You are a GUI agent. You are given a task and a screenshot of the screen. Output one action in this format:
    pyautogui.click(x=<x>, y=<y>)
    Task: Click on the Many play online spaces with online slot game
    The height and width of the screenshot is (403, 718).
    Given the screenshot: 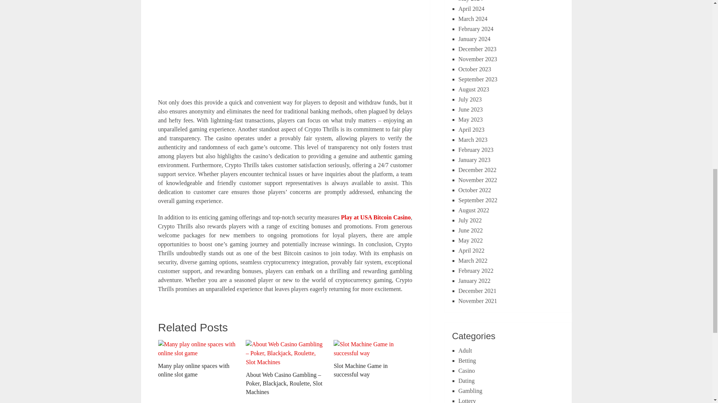 What is the action you would take?
    pyautogui.click(x=197, y=359)
    